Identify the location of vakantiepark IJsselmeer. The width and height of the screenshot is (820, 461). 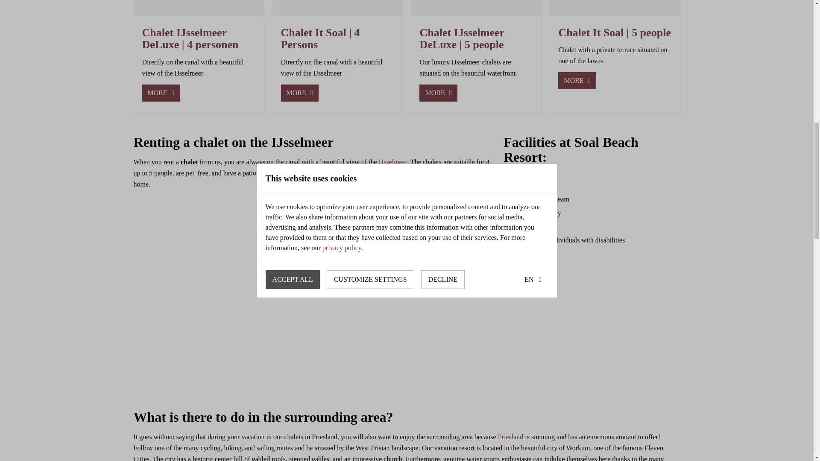
(393, 162).